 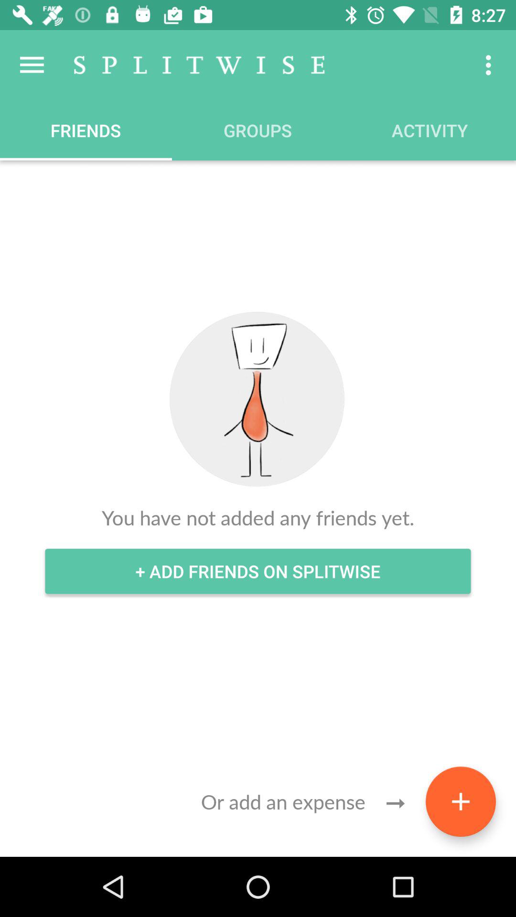 I want to click on open icon below you have not, so click(x=258, y=571).